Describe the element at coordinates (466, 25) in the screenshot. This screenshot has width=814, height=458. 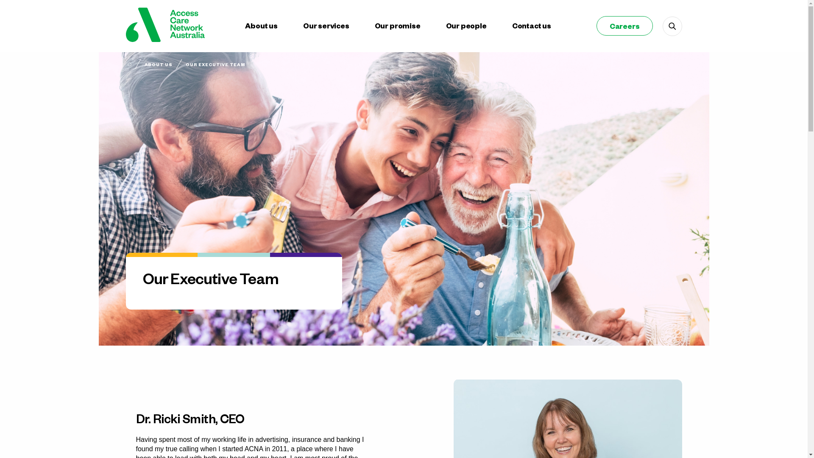
I see `Our people` at that location.